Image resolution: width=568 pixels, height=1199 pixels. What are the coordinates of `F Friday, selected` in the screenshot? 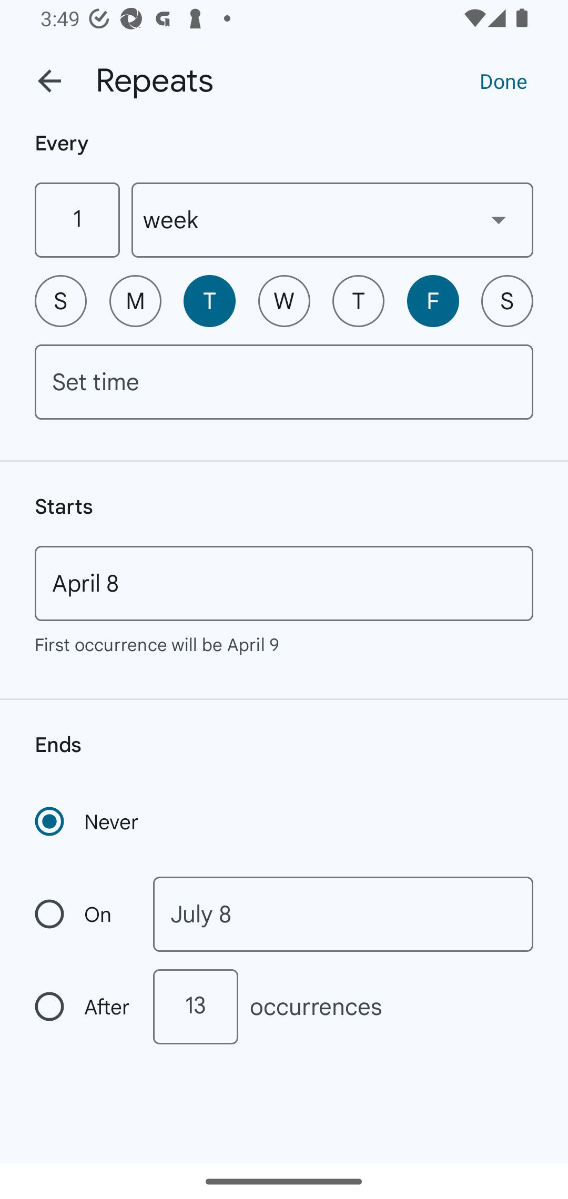 It's located at (433, 301).